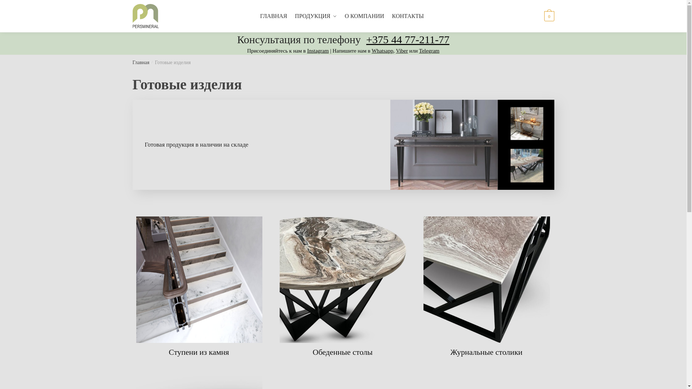 Image resolution: width=692 pixels, height=389 pixels. I want to click on Viber, so click(402, 51).